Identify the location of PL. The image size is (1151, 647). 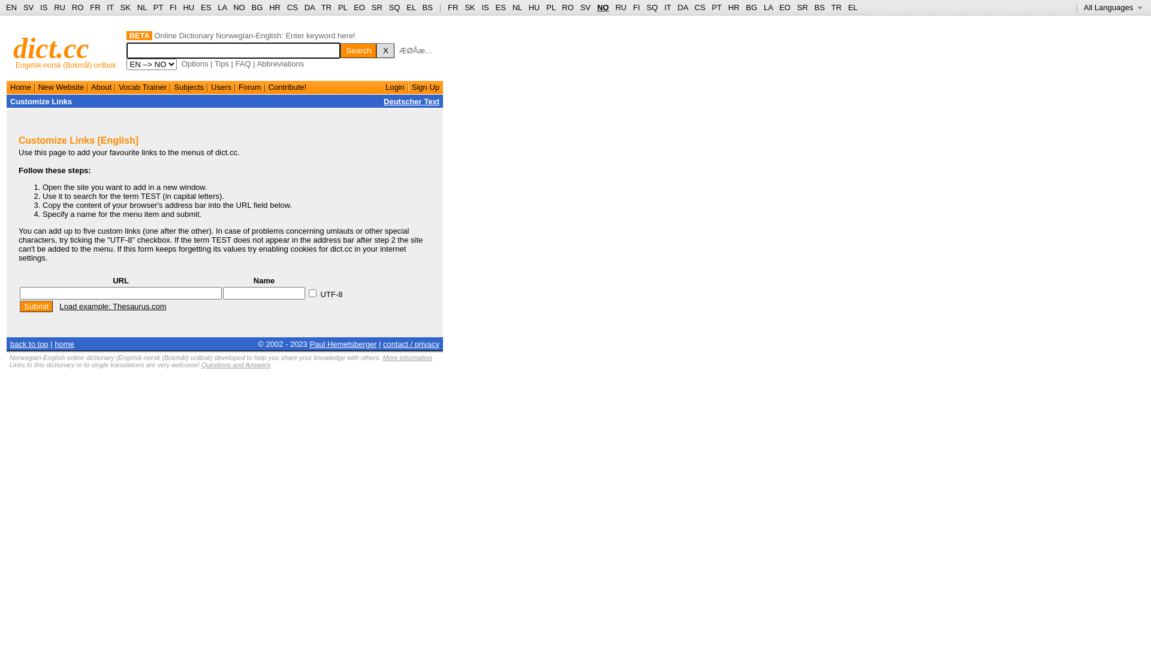
(550, 7).